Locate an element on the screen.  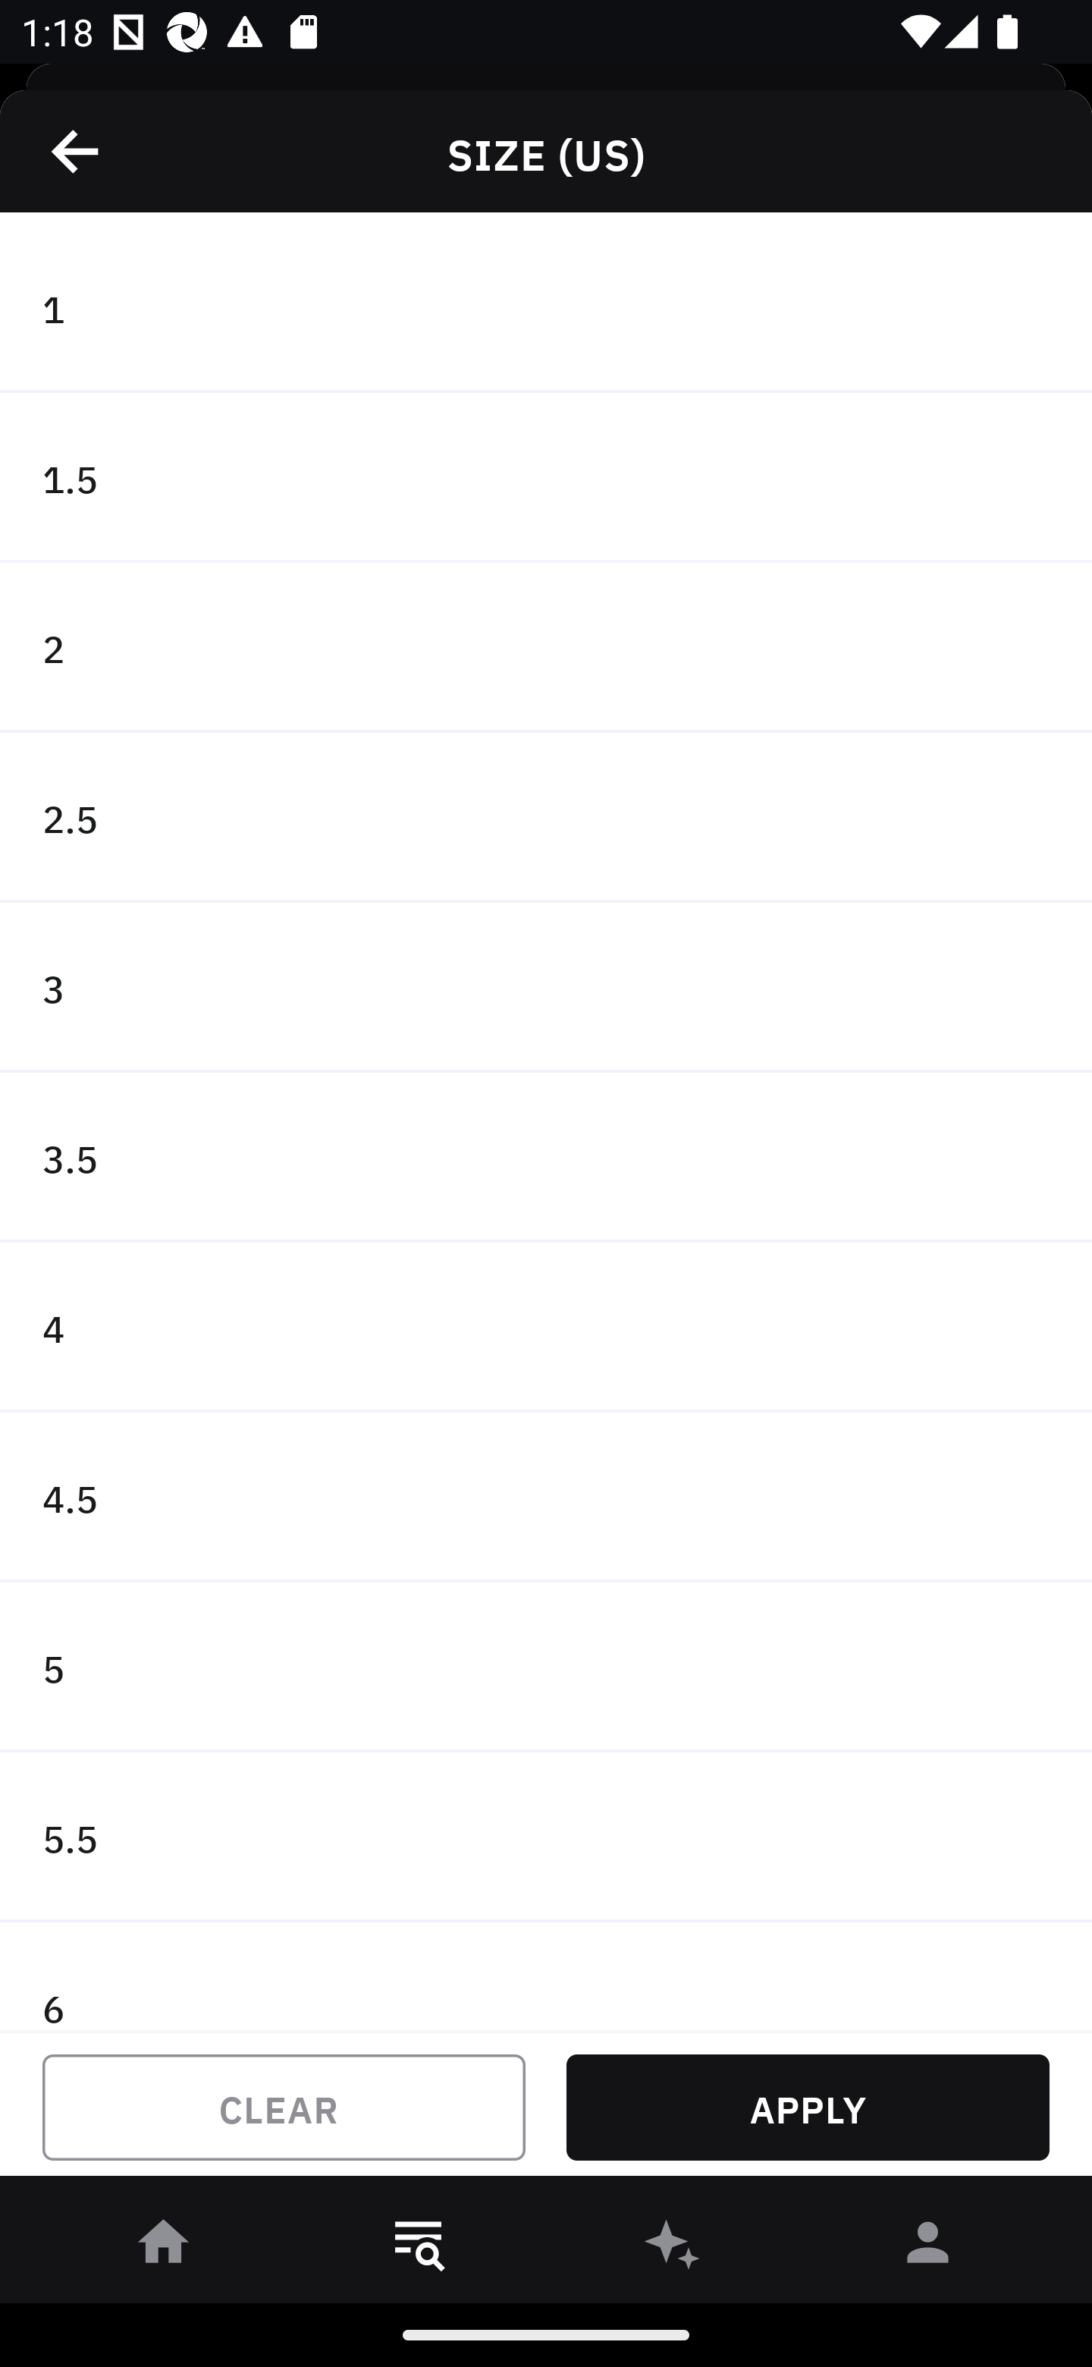
3 is located at coordinates (546, 986).